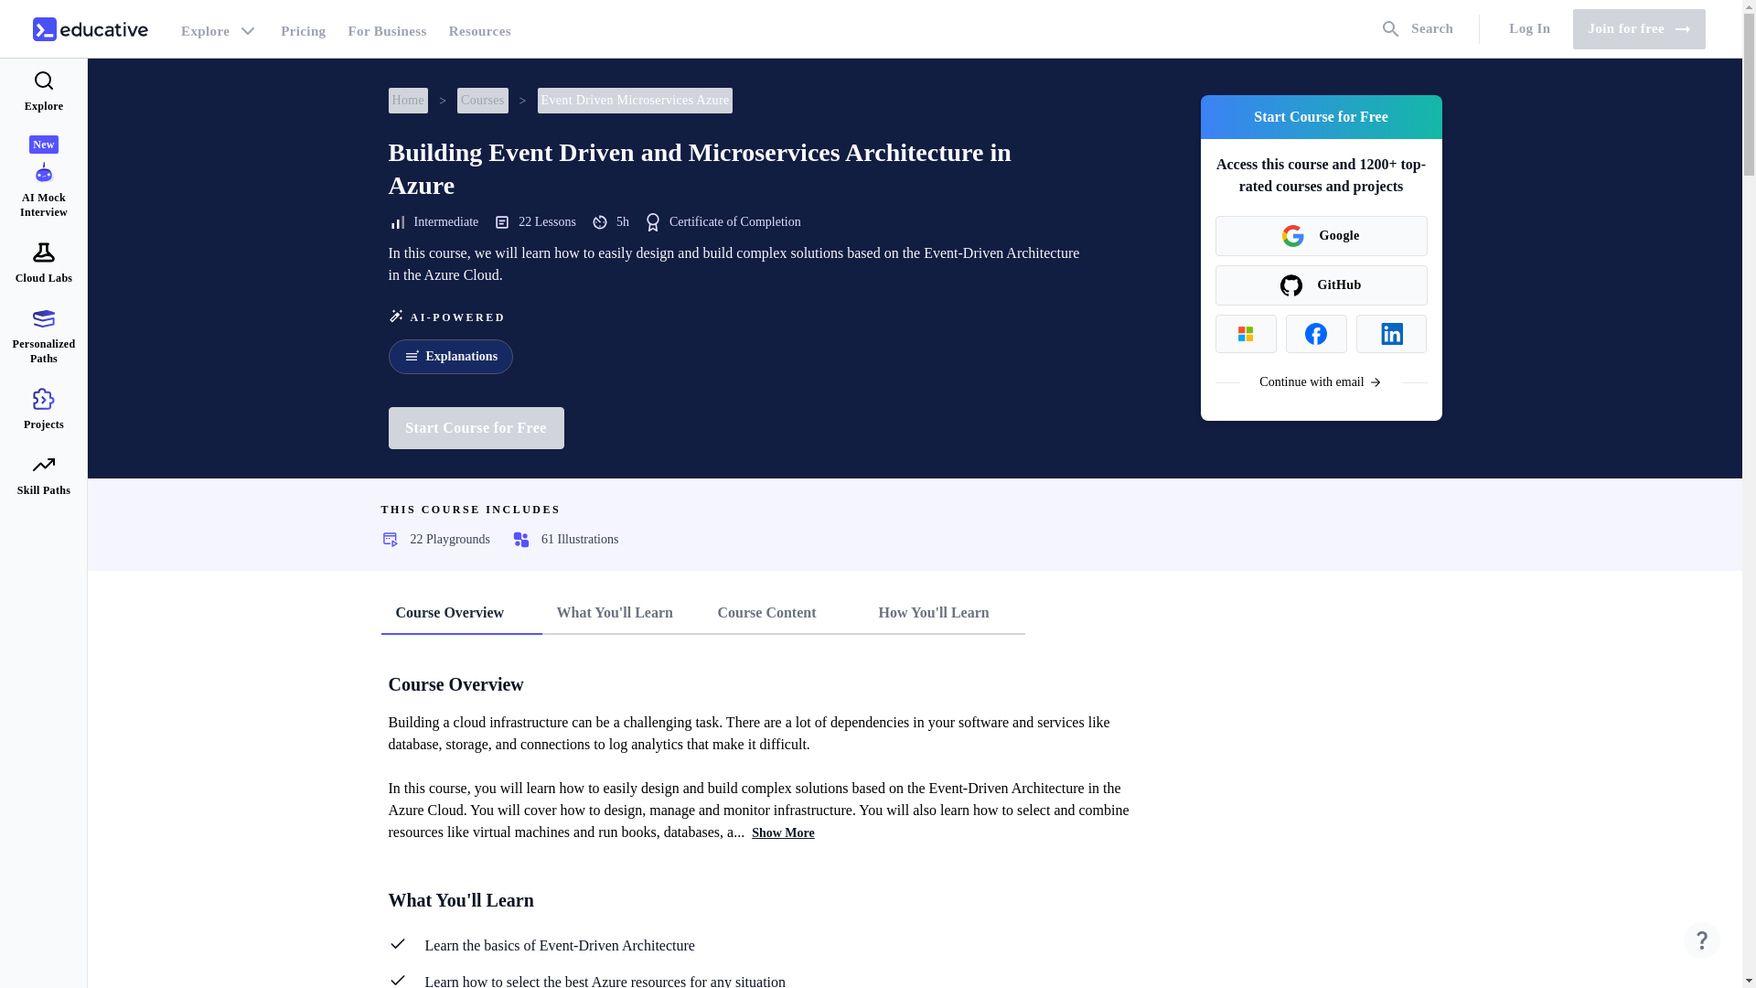 Image resolution: width=1756 pixels, height=988 pixels. What do you see at coordinates (408, 101) in the screenshot?
I see `Home` at bounding box center [408, 101].